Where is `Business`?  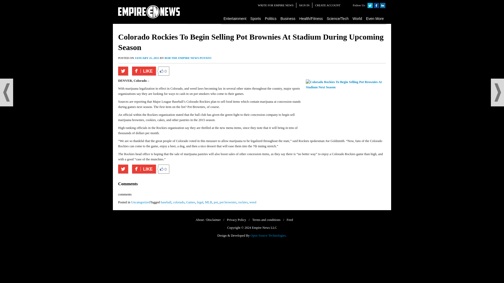
Business is located at coordinates (288, 18).